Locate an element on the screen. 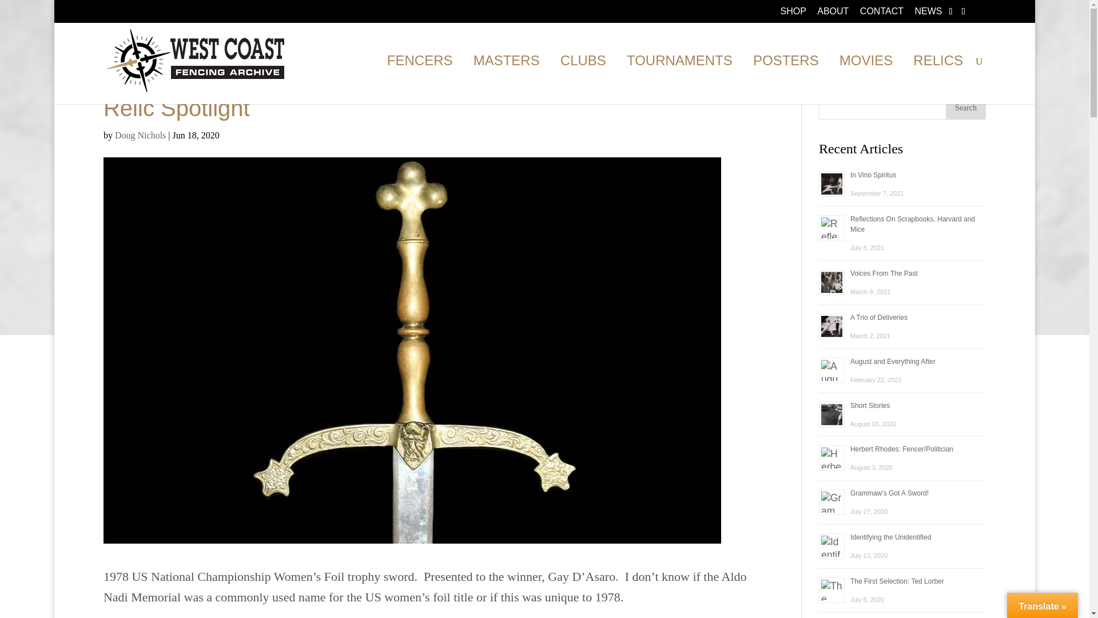  A Trio of Deliveries is located at coordinates (878, 317).